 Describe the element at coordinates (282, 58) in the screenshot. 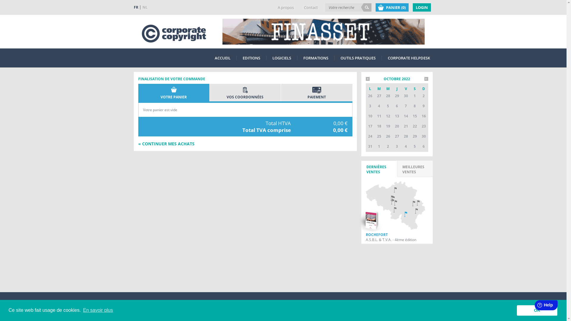

I see `LOGICIELS` at that location.